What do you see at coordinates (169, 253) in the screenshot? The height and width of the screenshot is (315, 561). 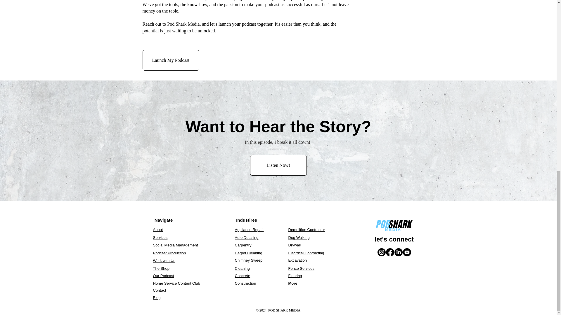 I see `Podcast Production` at bounding box center [169, 253].